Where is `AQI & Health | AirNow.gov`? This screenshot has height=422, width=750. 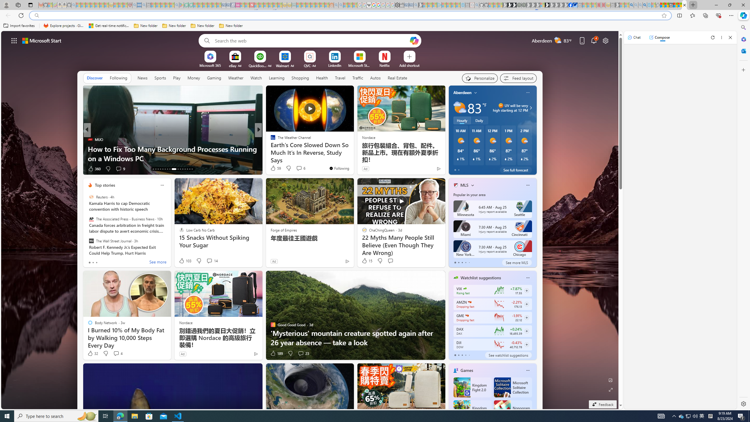 AQI & Health | AirNow.gov is located at coordinates (575, 5).